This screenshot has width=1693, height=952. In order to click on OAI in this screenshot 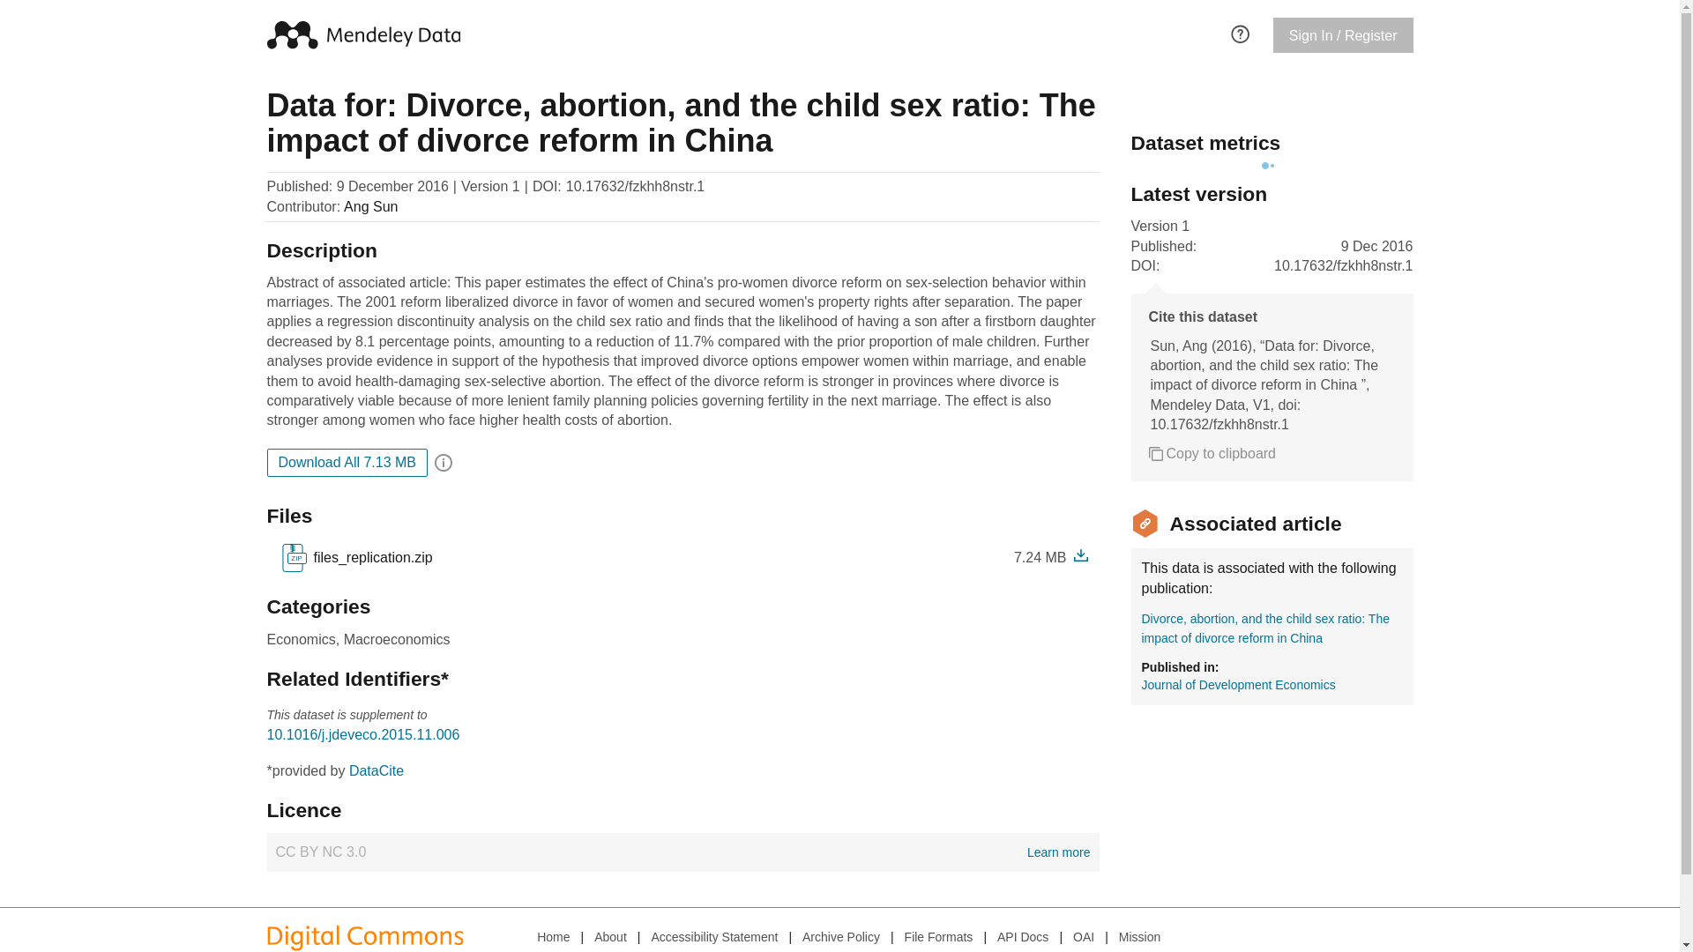, I will do `click(1083, 936)`.